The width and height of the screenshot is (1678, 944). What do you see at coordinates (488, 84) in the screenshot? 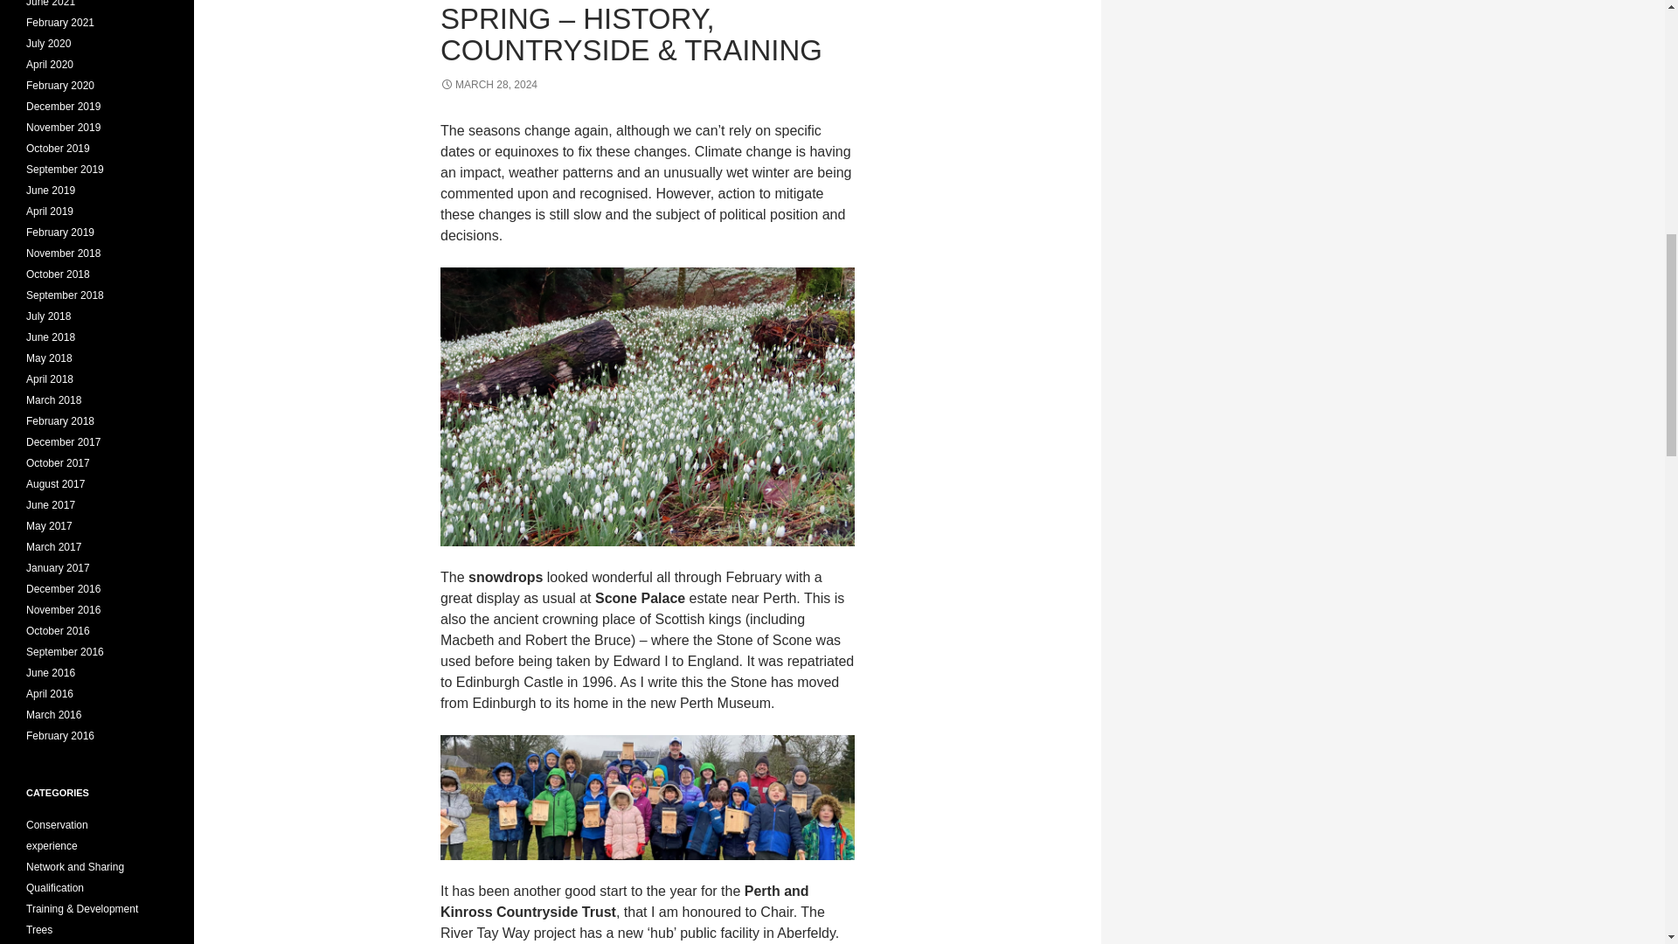
I see `MARCH 28, 2024` at bounding box center [488, 84].